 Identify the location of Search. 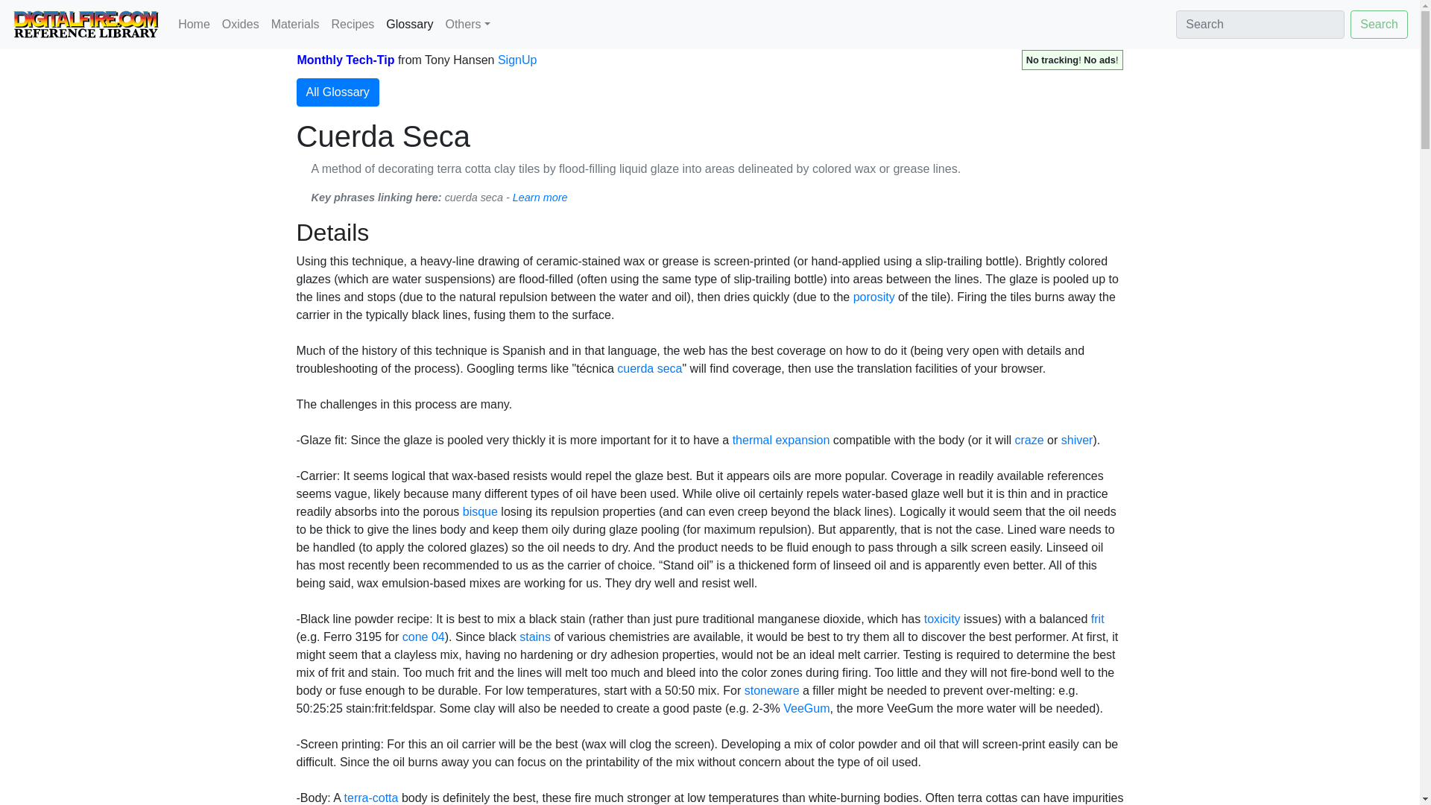
(1379, 24).